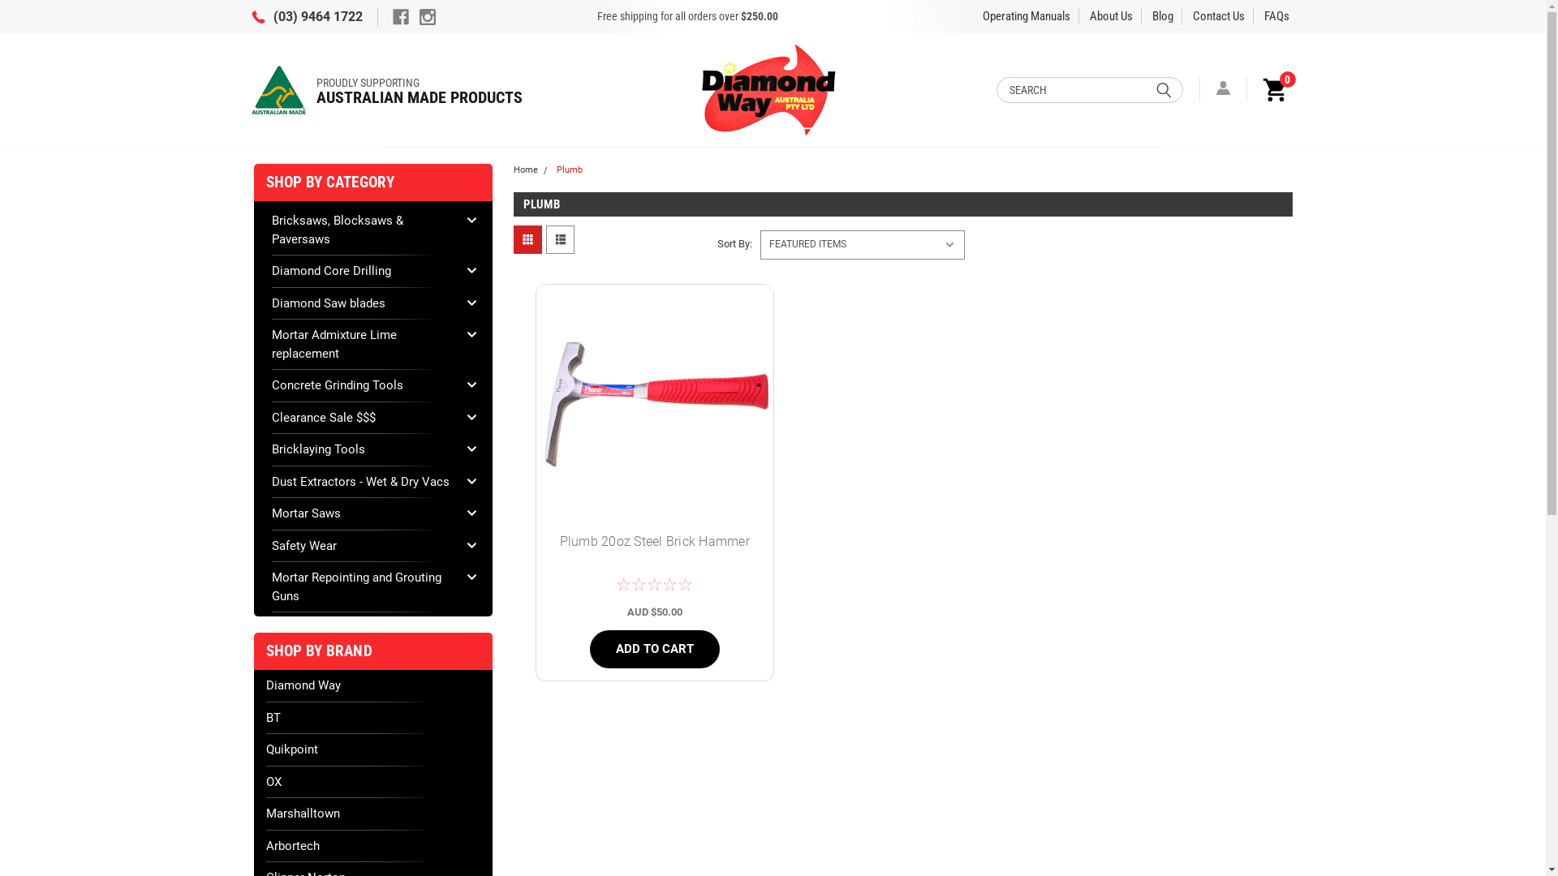 Image resolution: width=1558 pixels, height=876 pixels. Describe the element at coordinates (373, 719) in the screenshot. I see `BT` at that location.